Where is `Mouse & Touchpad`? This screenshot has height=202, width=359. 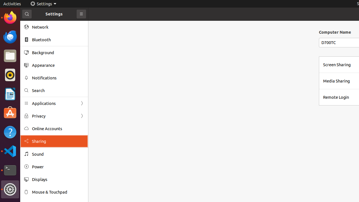
Mouse & Touchpad is located at coordinates (58, 192).